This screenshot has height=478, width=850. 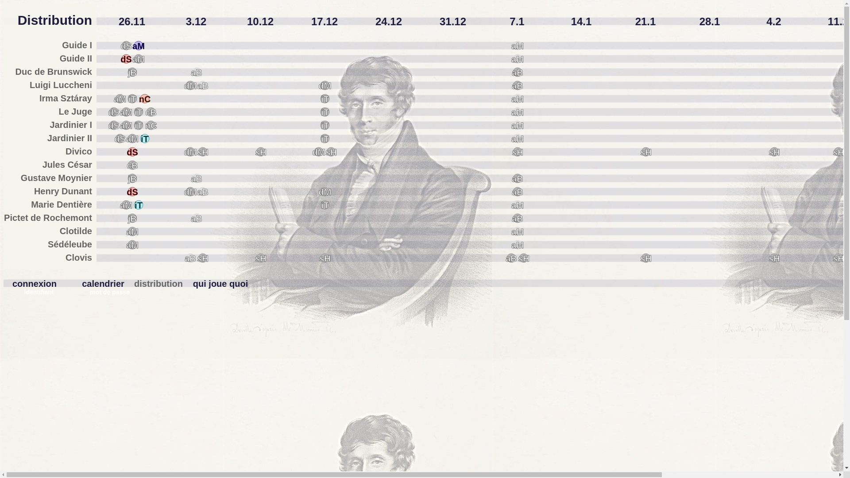 I want to click on sH, so click(x=518, y=152).